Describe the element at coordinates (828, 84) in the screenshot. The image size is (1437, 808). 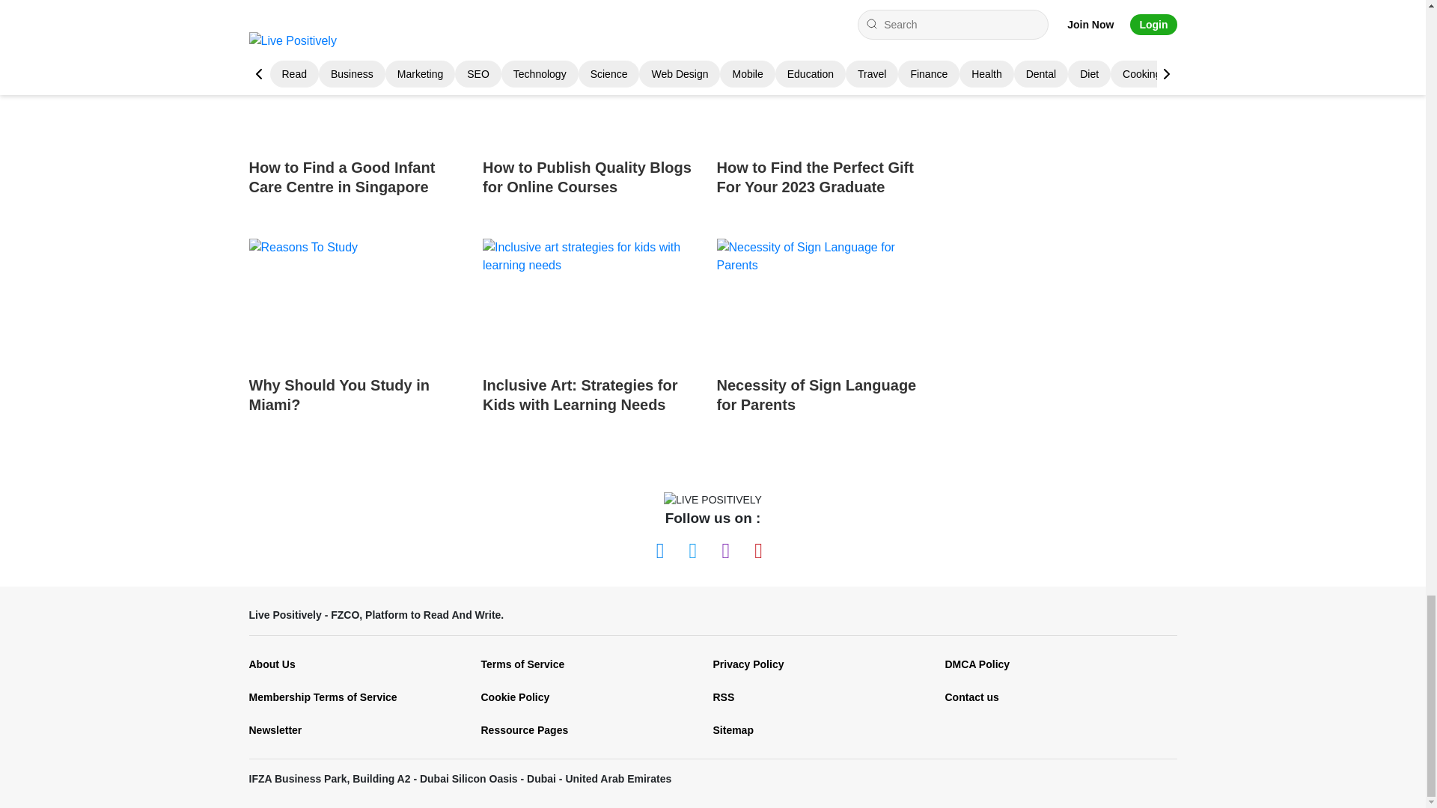
I see `How to Find the Perfect Gift For Your 2023 Graduate` at that location.